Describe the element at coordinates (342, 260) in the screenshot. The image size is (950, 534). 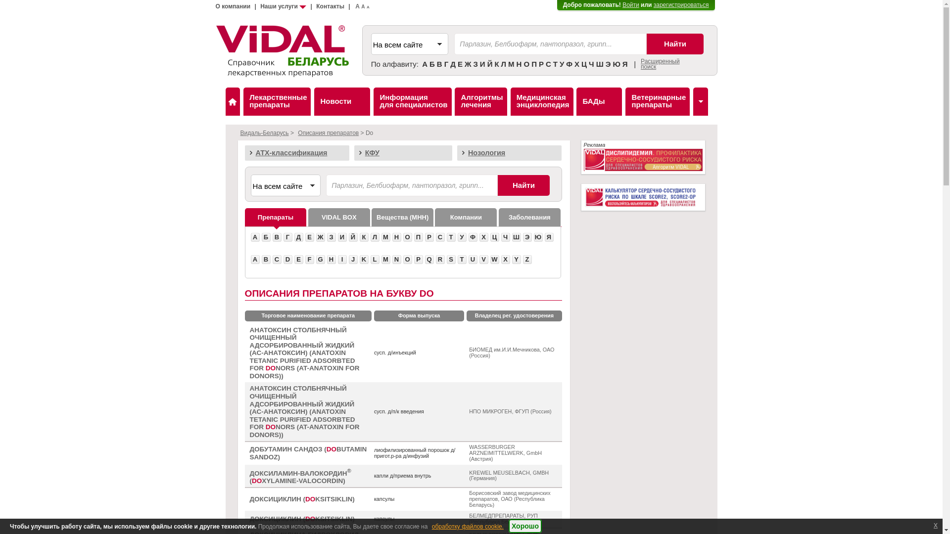
I see `I` at that location.